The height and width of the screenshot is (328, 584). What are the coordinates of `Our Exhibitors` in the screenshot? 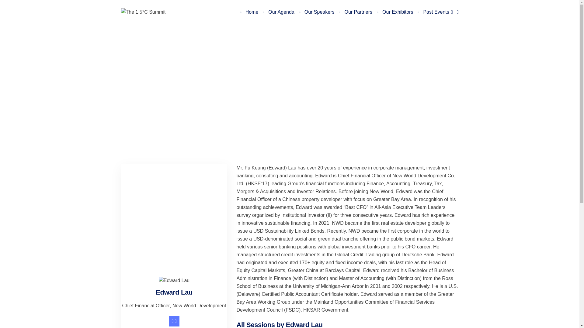 It's located at (397, 12).